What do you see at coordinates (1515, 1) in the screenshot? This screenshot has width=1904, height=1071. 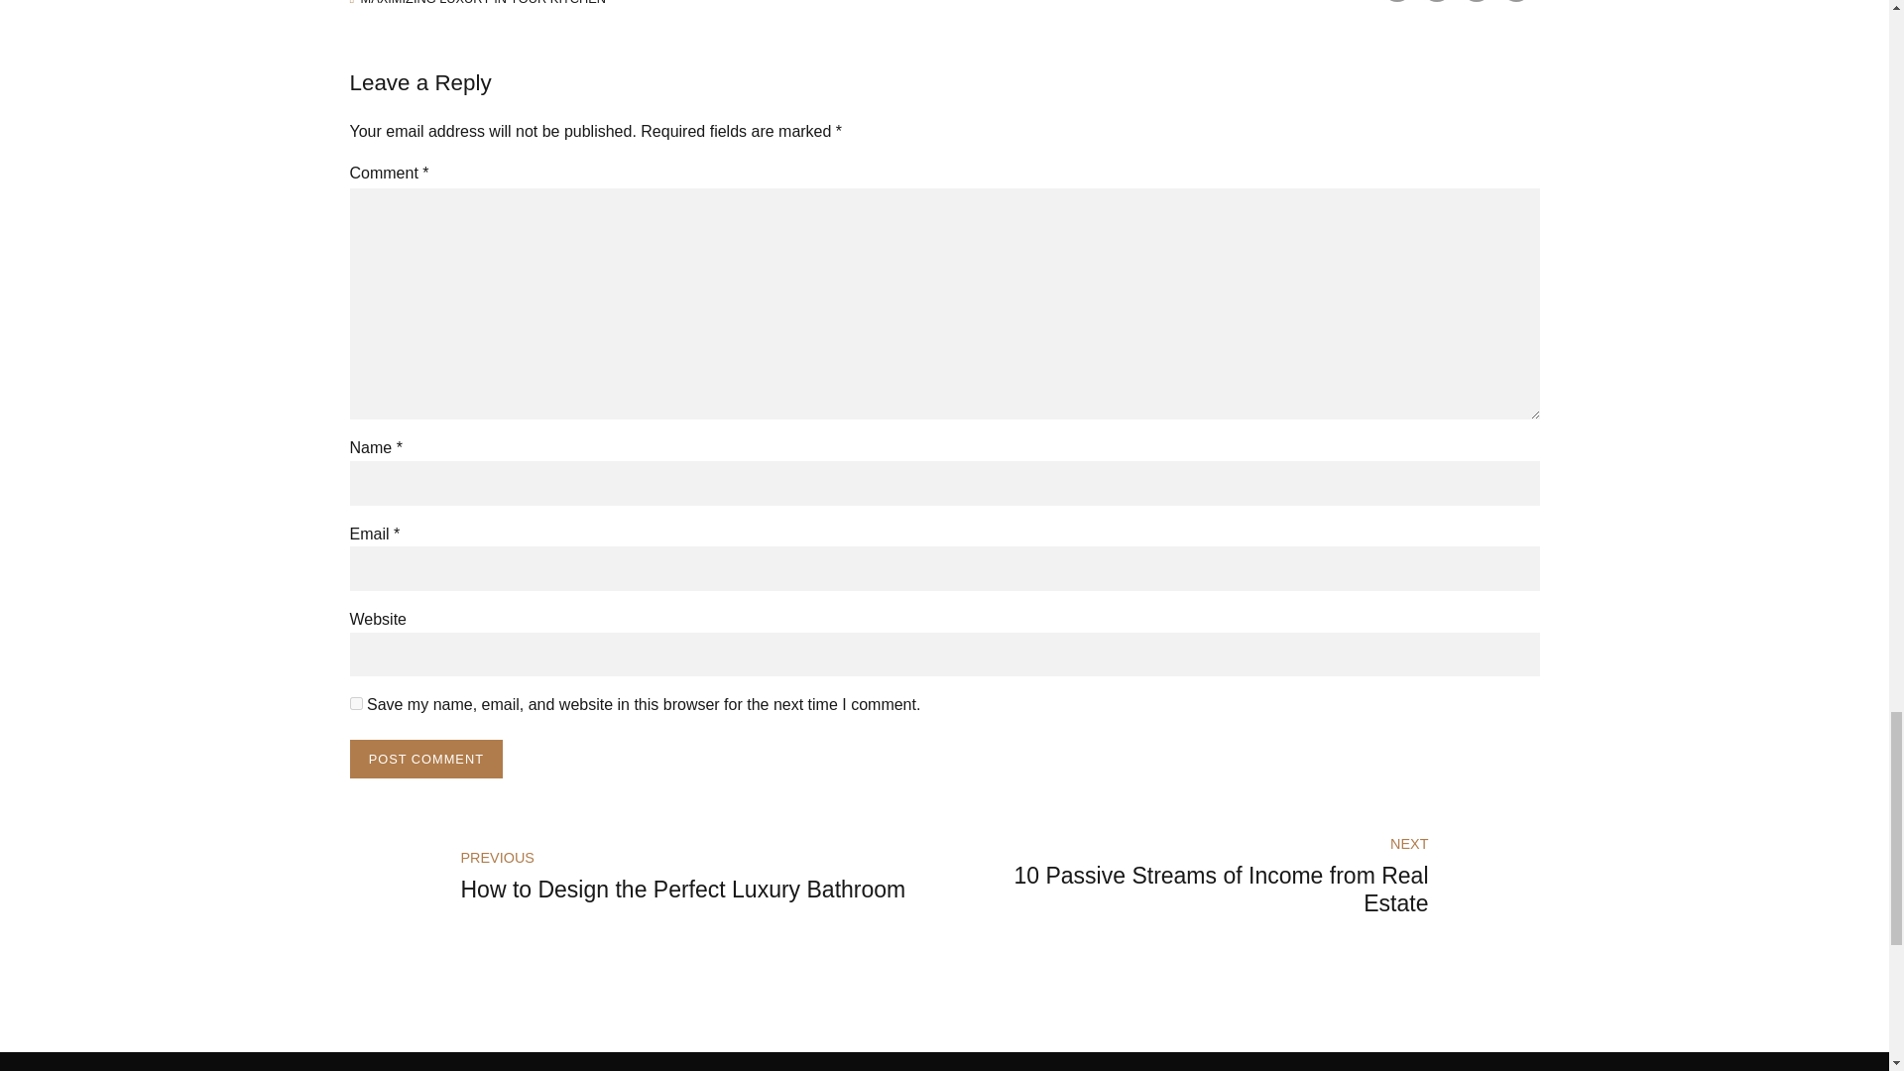 I see `Share on WhatsApp` at bounding box center [1515, 1].